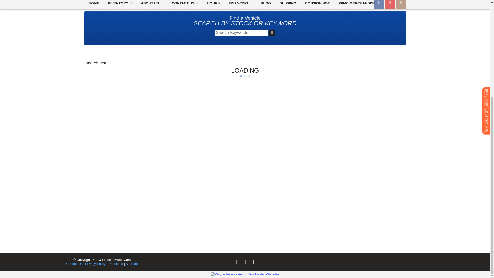 This screenshot has height=278, width=494. What do you see at coordinates (185, 3) in the screenshot?
I see `CONTACT US` at bounding box center [185, 3].